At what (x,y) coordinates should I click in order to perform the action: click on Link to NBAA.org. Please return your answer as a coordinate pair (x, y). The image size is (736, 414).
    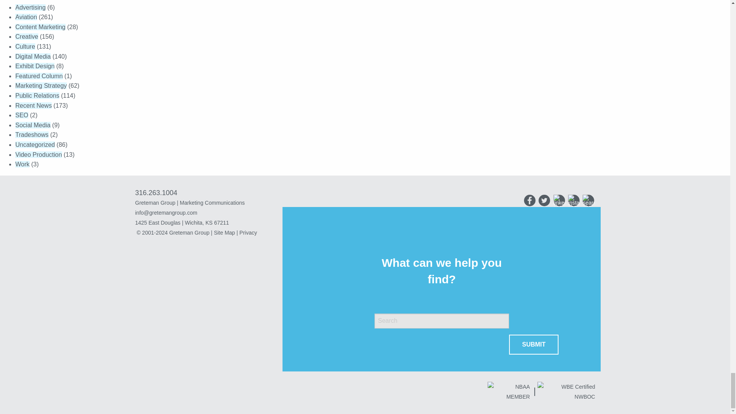
    Looking at the image, I should click on (509, 392).